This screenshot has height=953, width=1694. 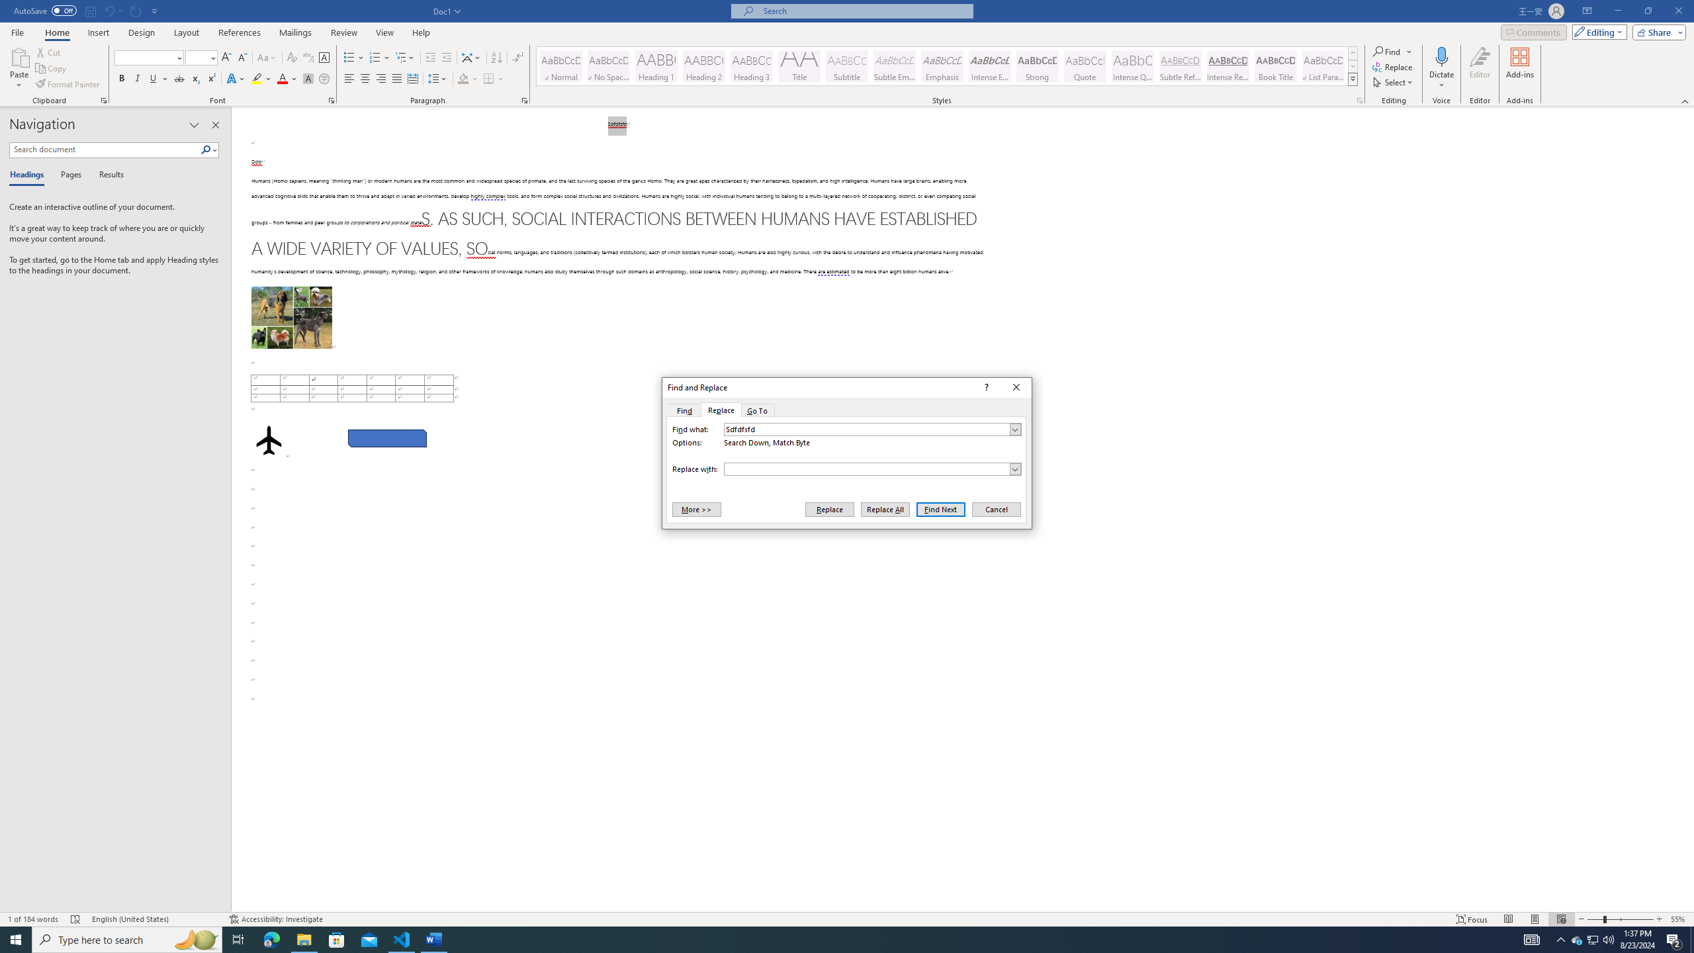 I want to click on Zoom, so click(x=1620, y=919).